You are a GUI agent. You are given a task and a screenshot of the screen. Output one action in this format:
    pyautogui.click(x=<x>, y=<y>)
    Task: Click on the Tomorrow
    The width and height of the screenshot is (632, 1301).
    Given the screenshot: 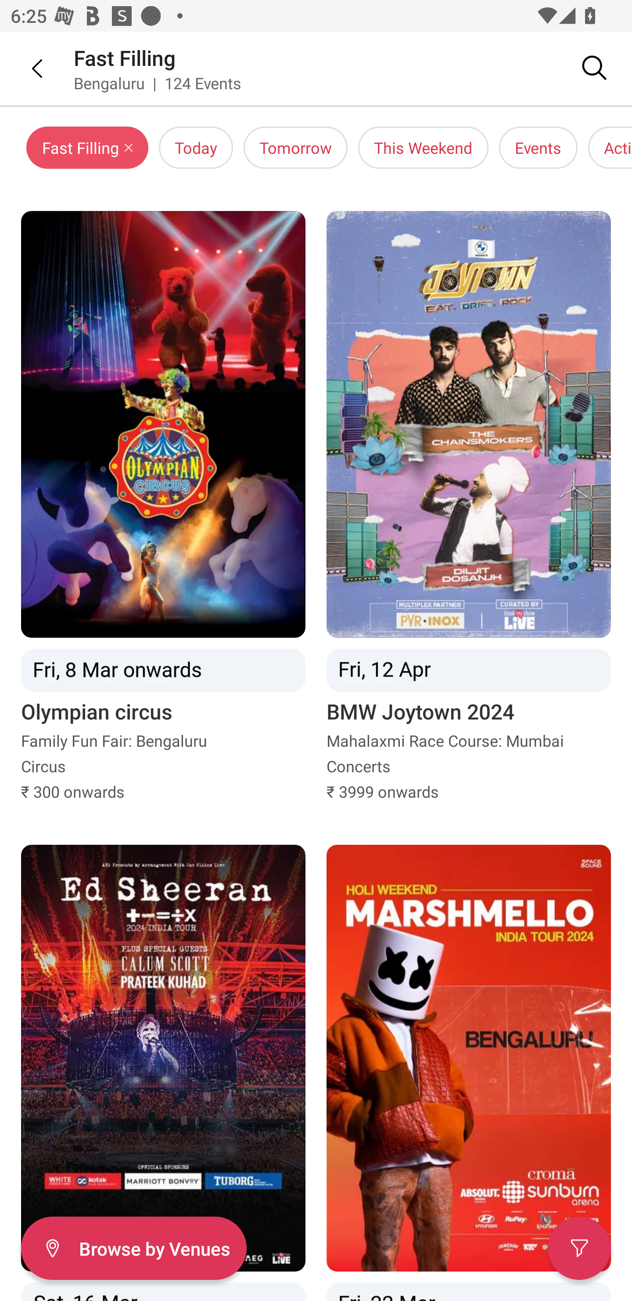 What is the action you would take?
    pyautogui.click(x=295, y=148)
    